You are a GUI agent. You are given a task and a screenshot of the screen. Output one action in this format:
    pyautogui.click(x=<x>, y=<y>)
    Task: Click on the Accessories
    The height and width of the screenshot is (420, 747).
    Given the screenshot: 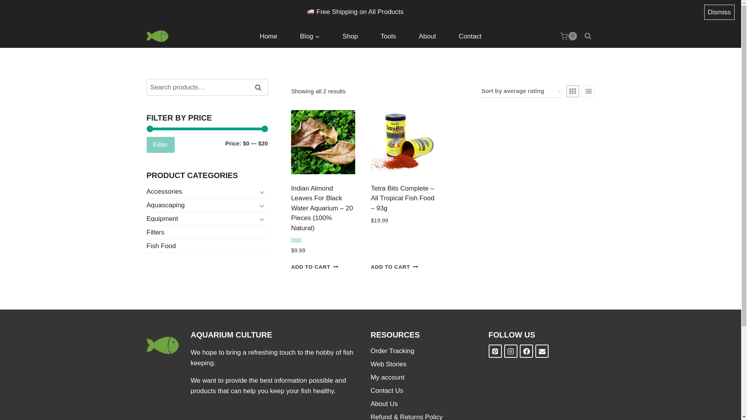 What is the action you would take?
    pyautogui.click(x=207, y=192)
    